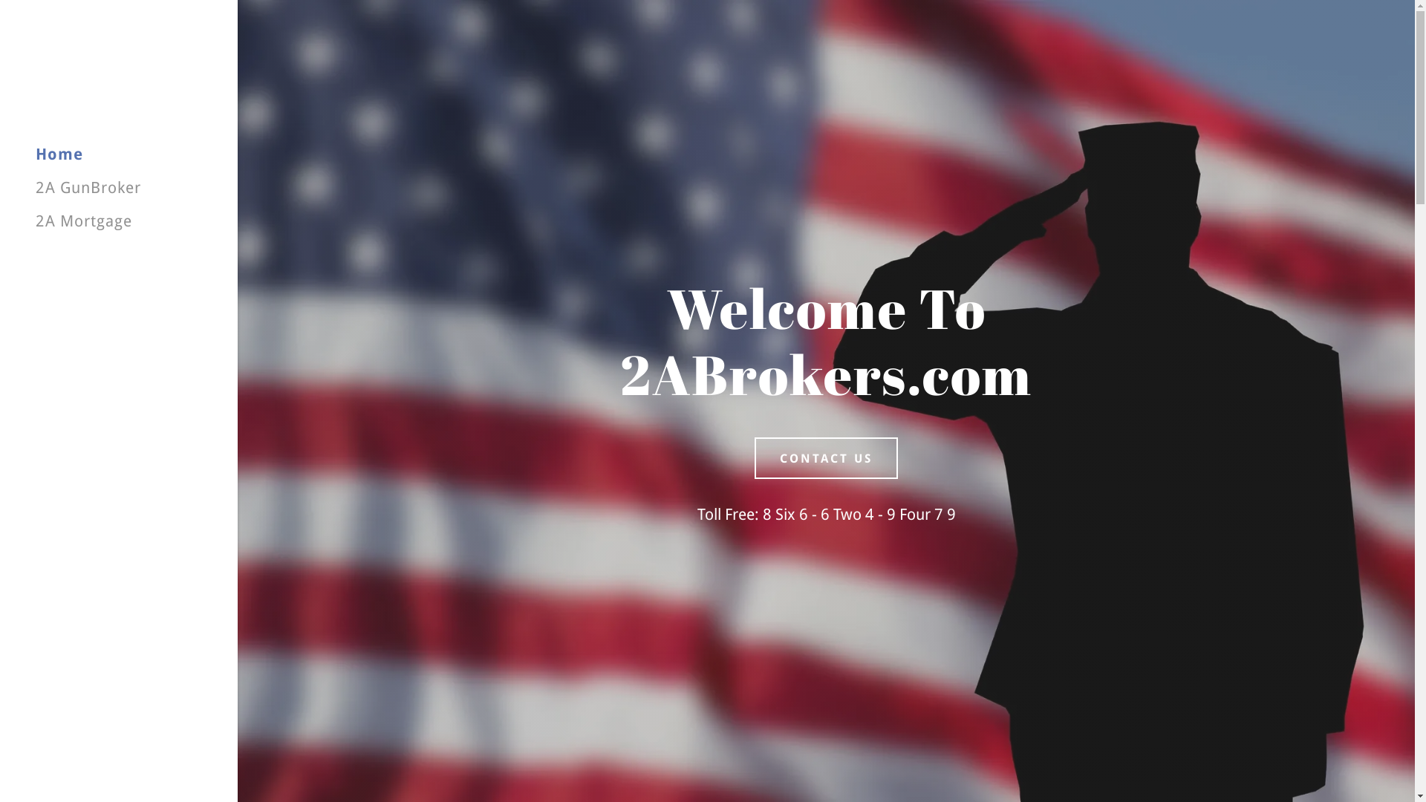 This screenshot has height=802, width=1426. I want to click on 2A Mortgage, so click(84, 221).